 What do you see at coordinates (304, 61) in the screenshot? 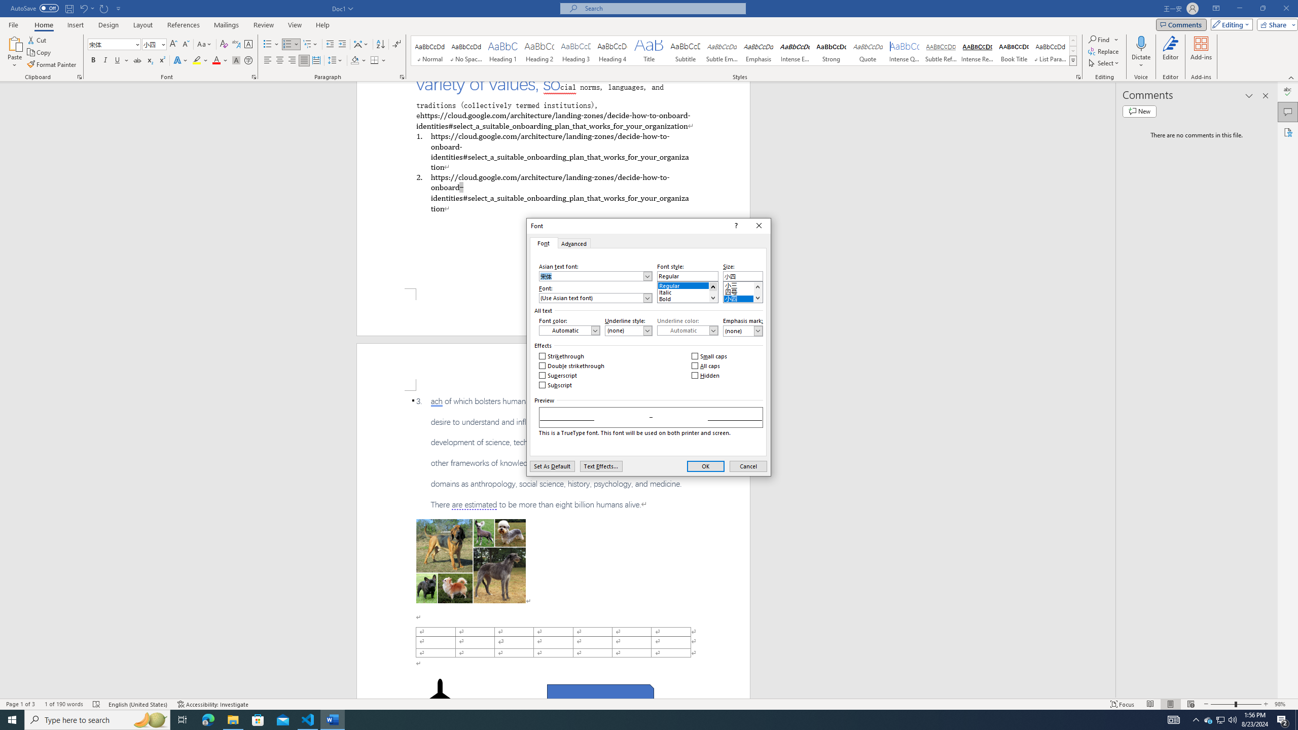
I see `Justify` at bounding box center [304, 61].